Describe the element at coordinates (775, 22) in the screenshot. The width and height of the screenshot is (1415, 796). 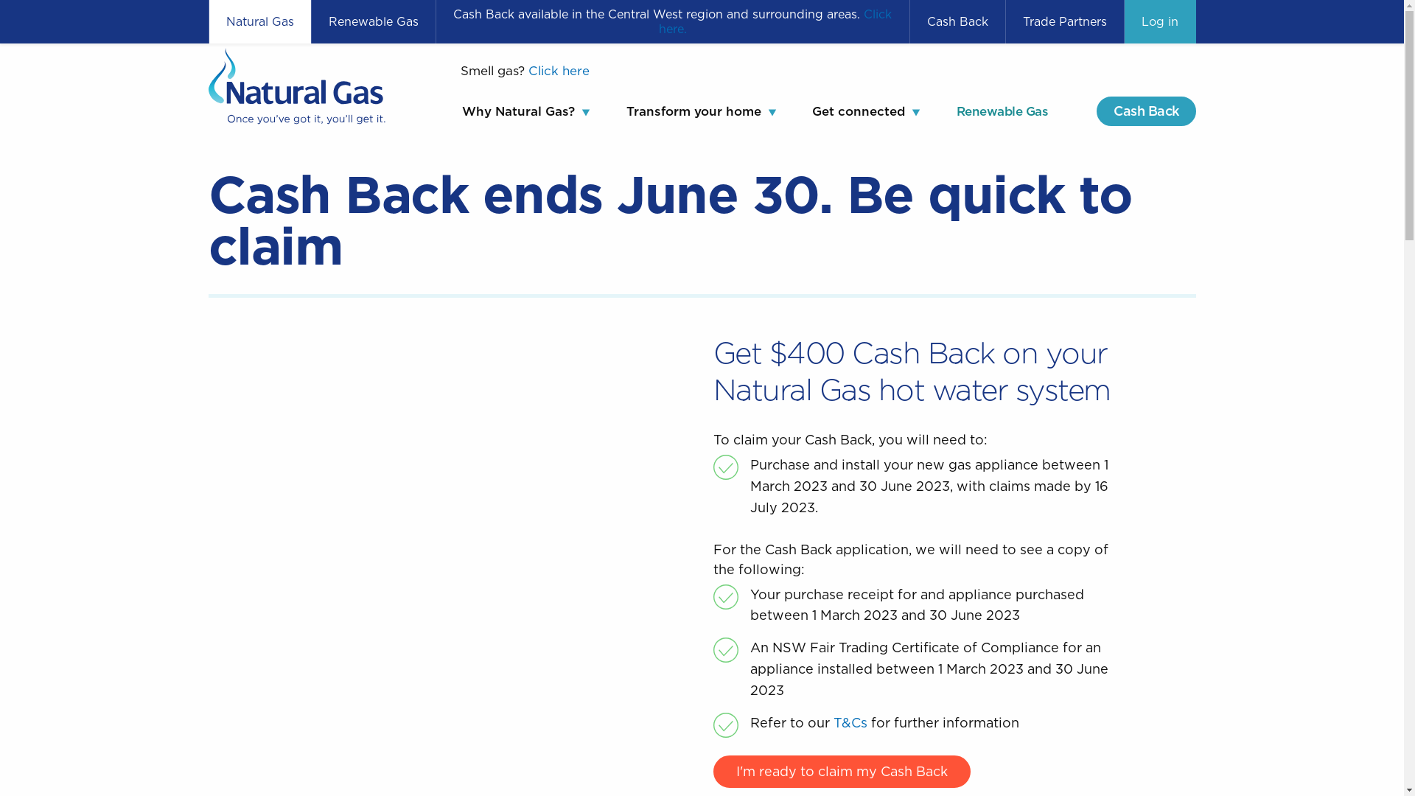
I see `Click here.` at that location.